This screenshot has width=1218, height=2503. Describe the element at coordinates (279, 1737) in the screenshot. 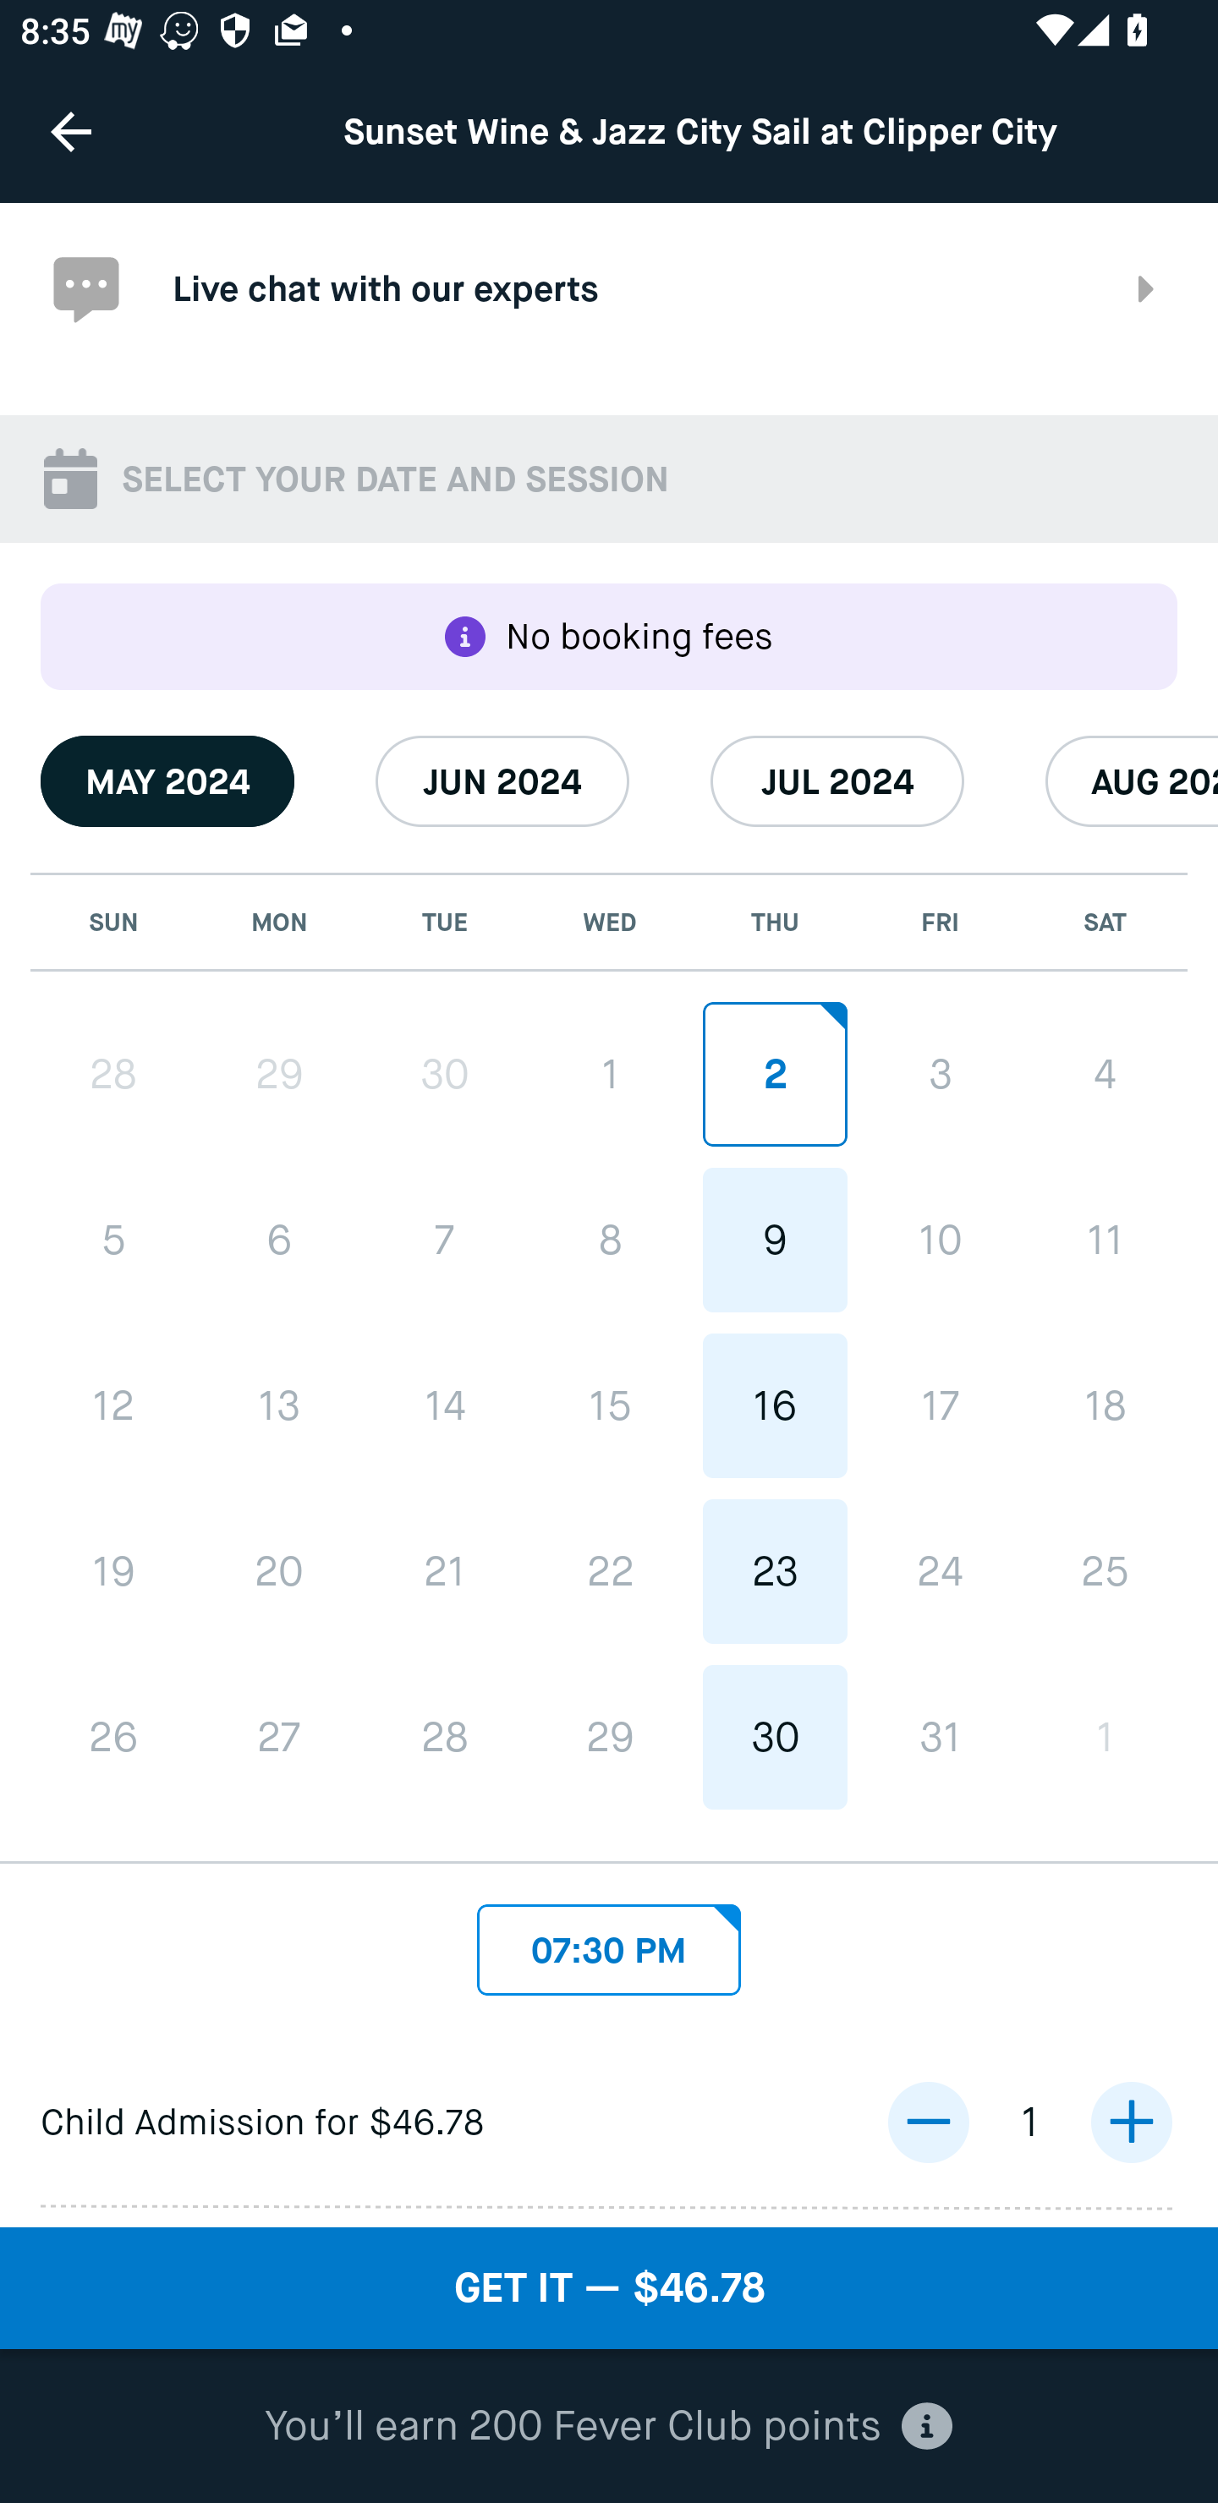

I see `27` at that location.